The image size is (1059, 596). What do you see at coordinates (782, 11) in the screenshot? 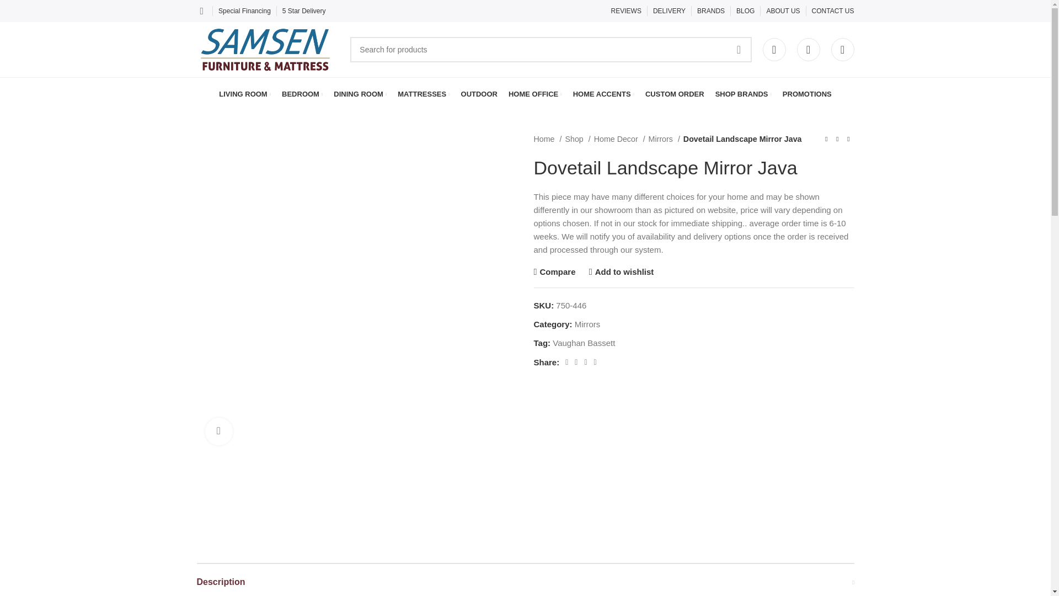
I see `ABOUT US` at bounding box center [782, 11].